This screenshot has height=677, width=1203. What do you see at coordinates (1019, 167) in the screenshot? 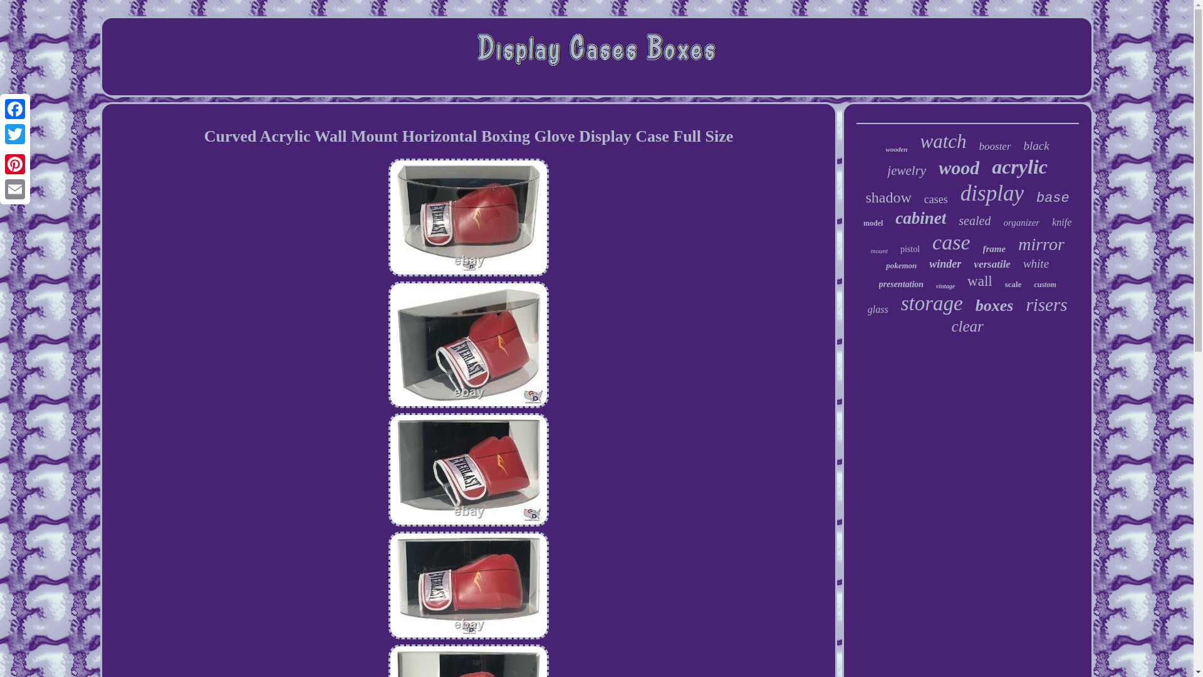
I see `acrylic` at bounding box center [1019, 167].